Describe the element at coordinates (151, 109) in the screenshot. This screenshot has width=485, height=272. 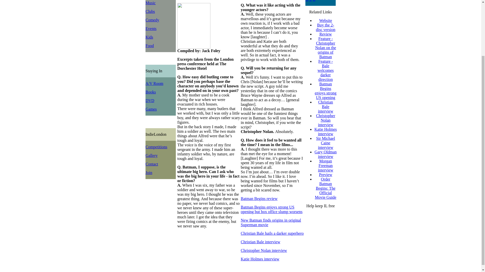
I see `Games` at that location.